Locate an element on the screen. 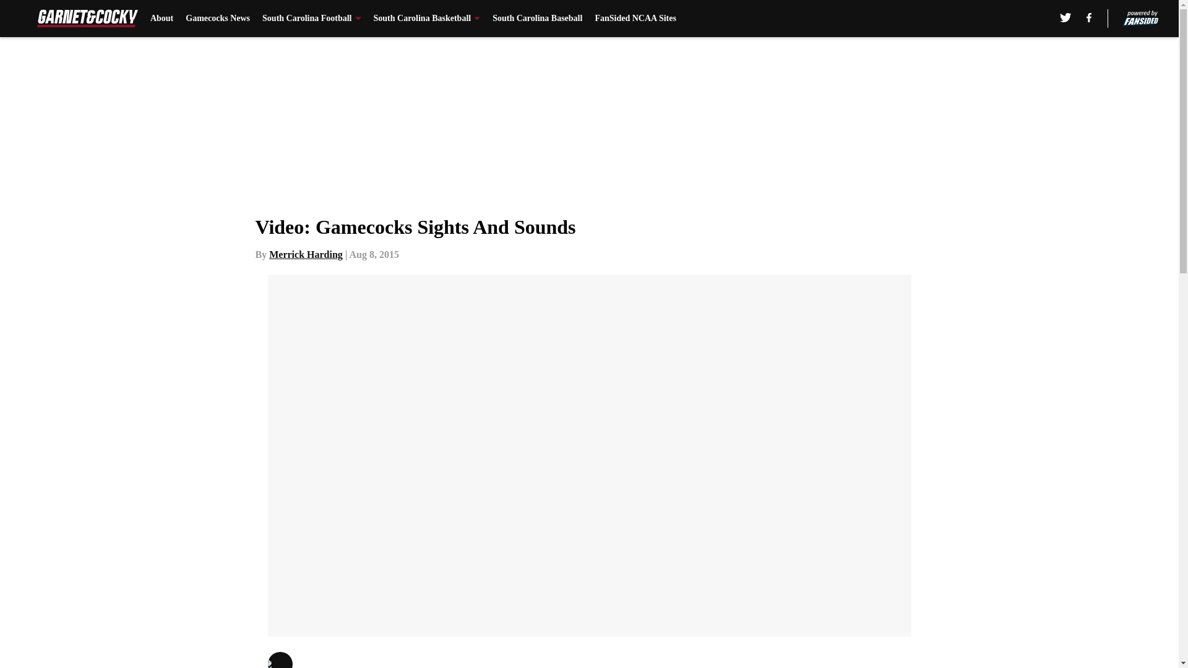 The width and height of the screenshot is (1188, 668). Gamecocks News is located at coordinates (217, 19).